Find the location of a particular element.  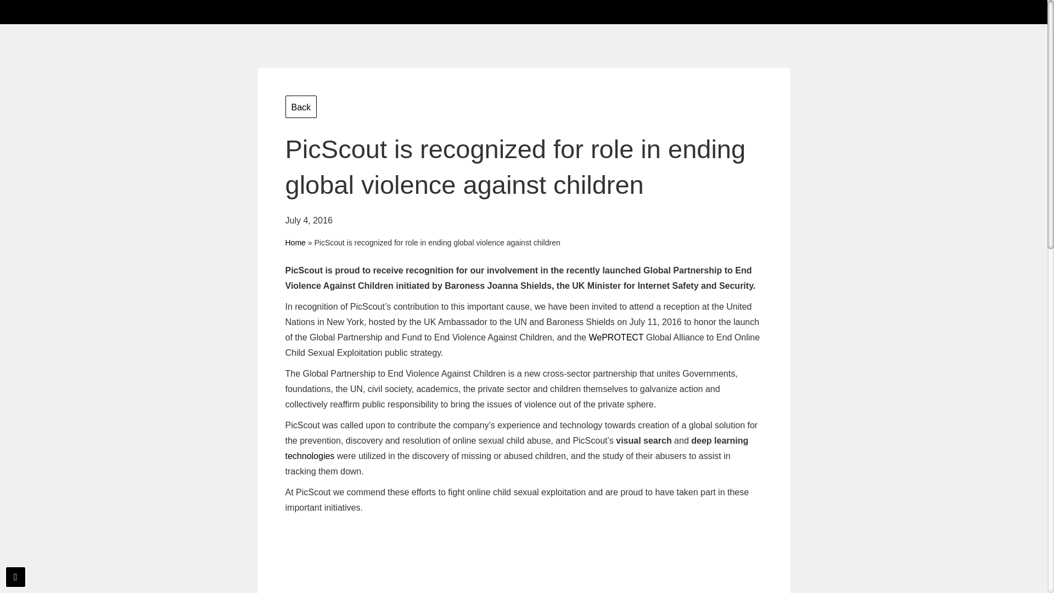

WePROTECT is located at coordinates (615, 337).